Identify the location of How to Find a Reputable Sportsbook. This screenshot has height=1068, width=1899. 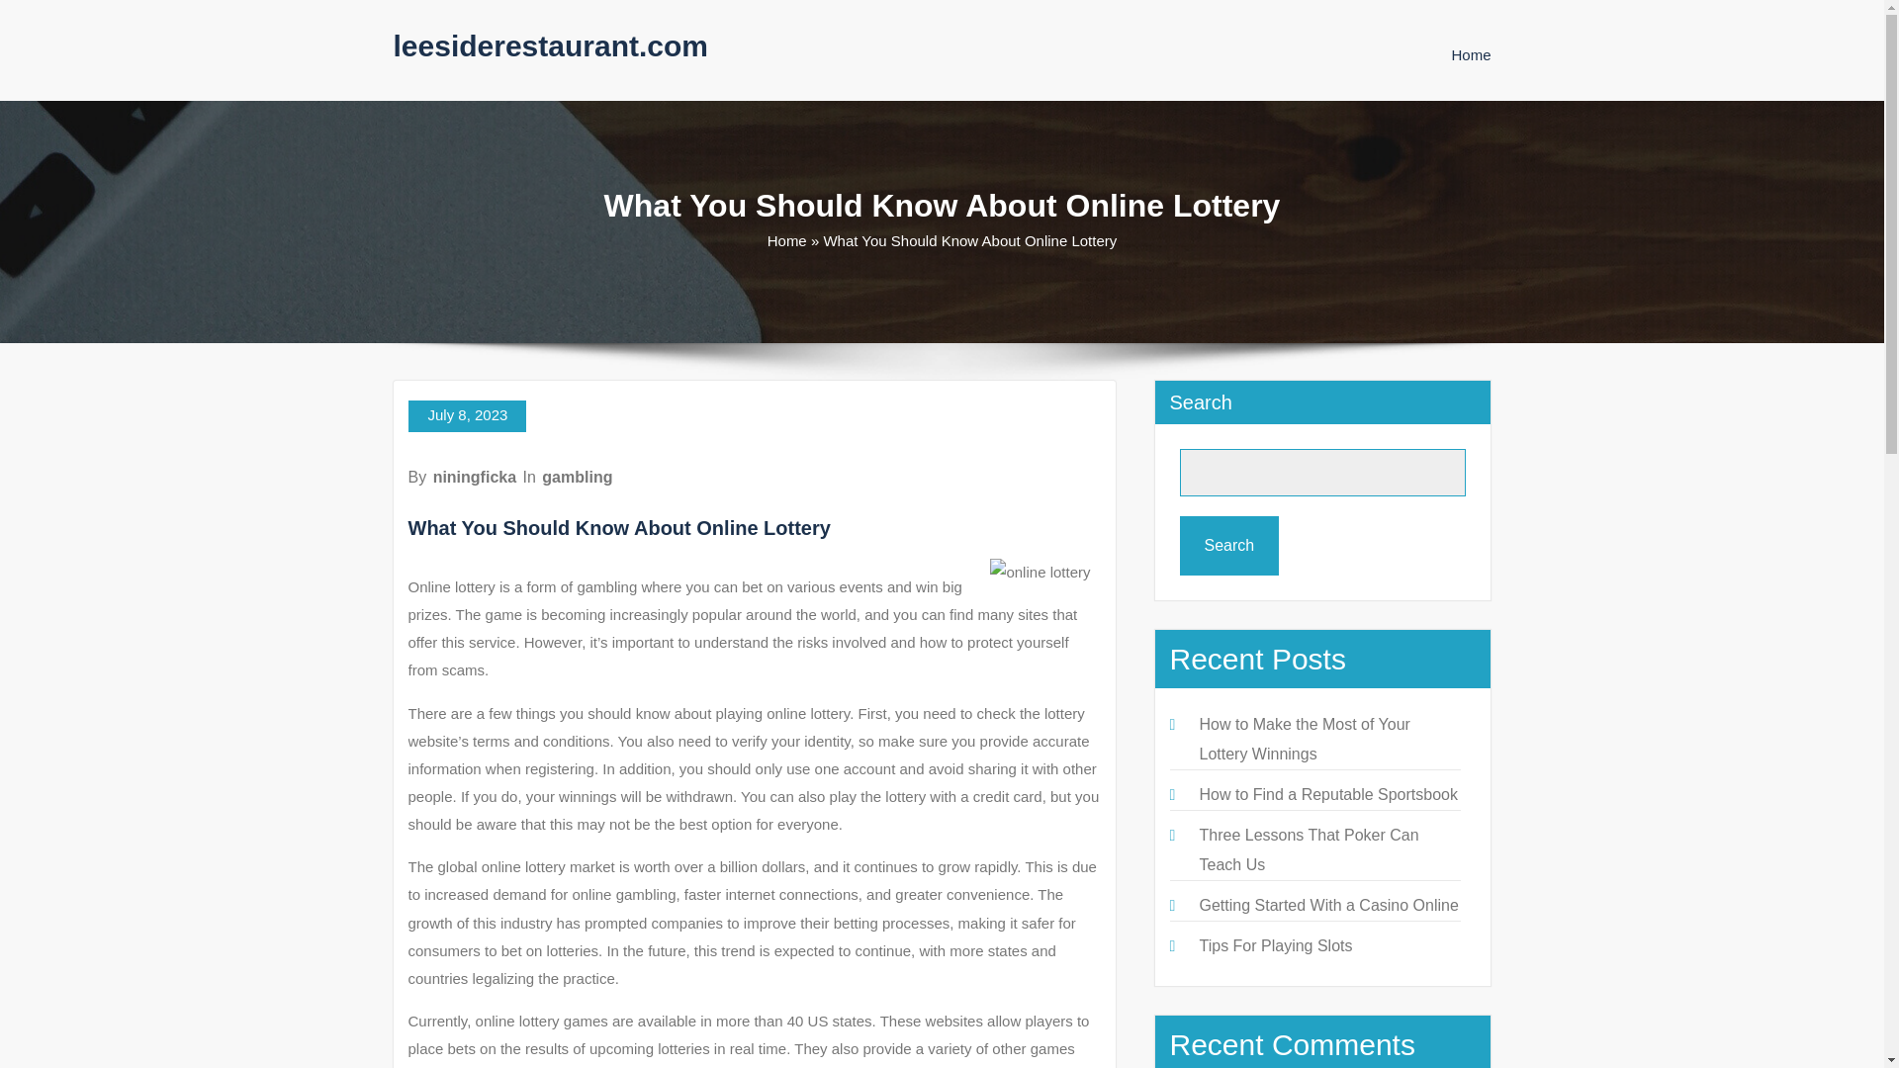
(1327, 794).